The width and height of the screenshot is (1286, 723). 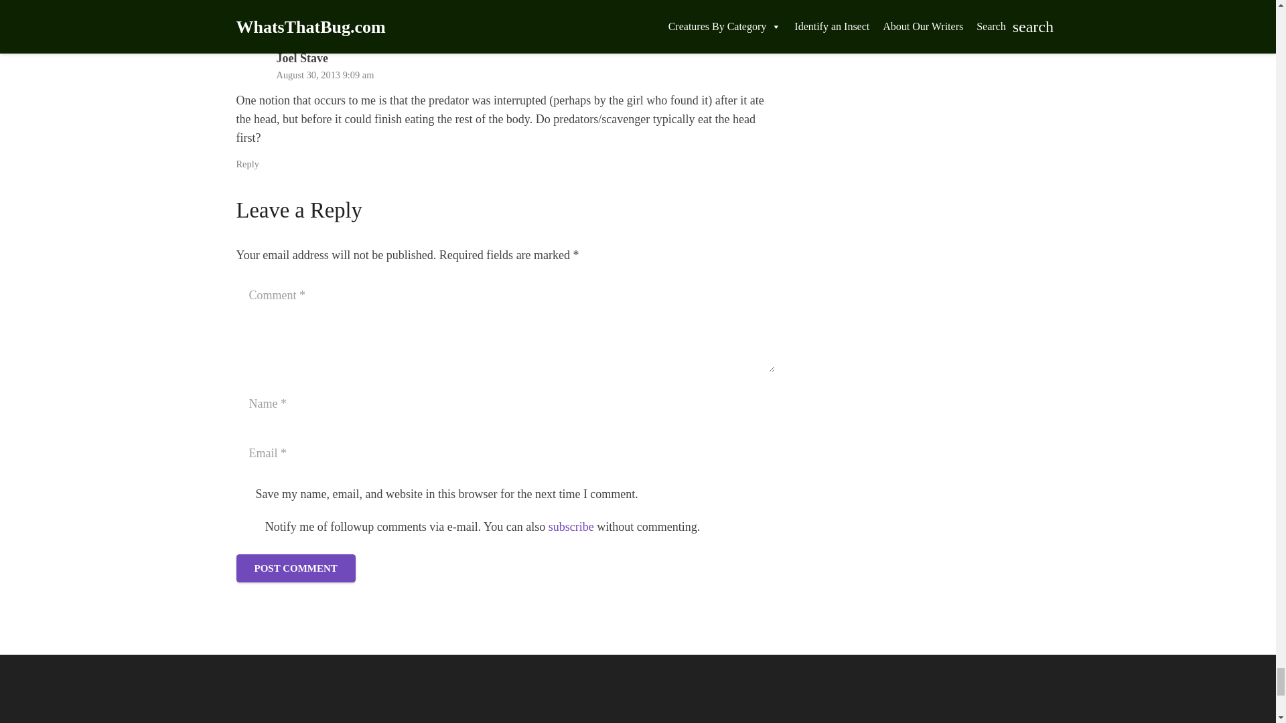 I want to click on 1, so click(x=242, y=495).